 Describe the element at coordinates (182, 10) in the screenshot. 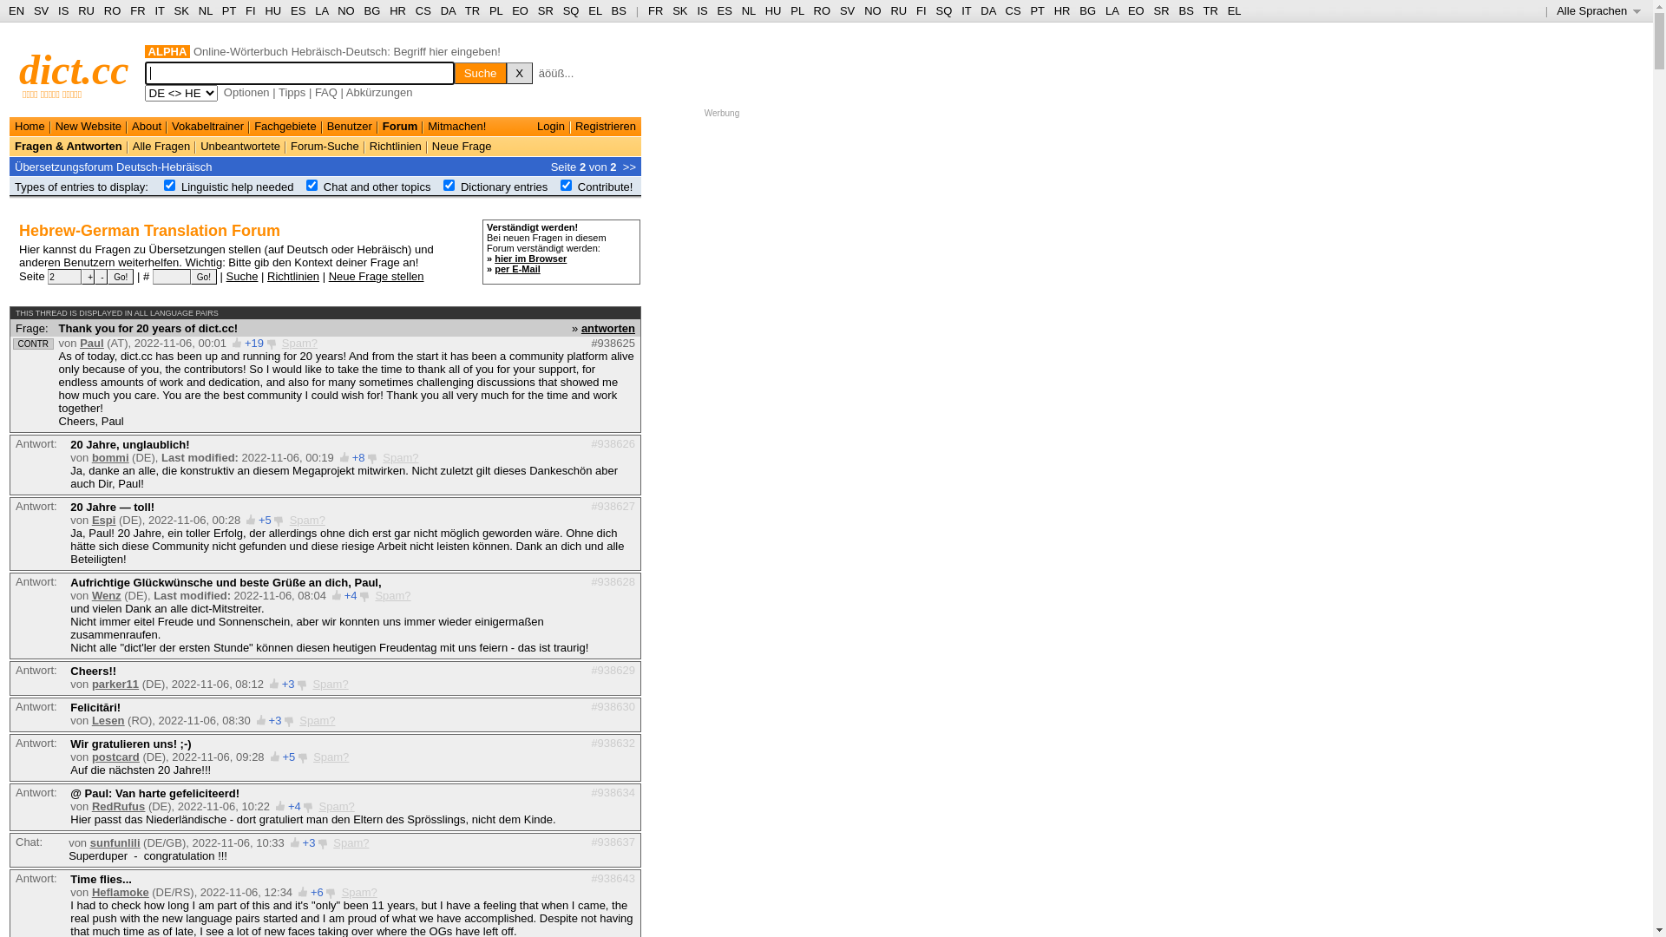

I see `SK` at that location.